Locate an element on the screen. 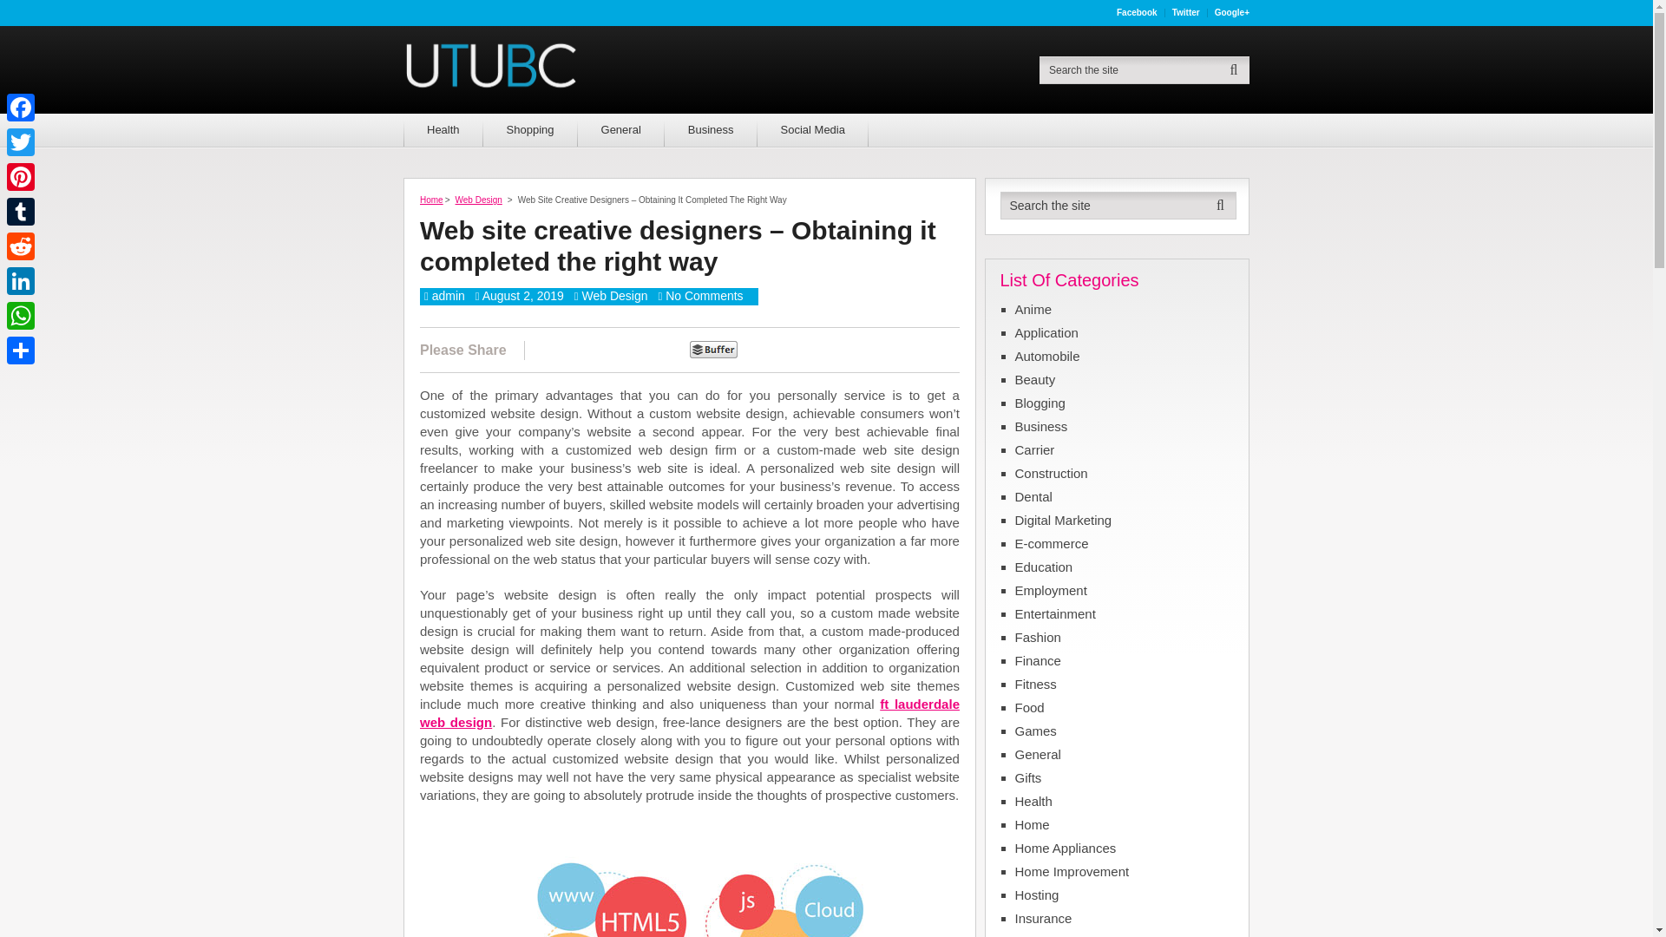  Twitter is located at coordinates (1186, 12).